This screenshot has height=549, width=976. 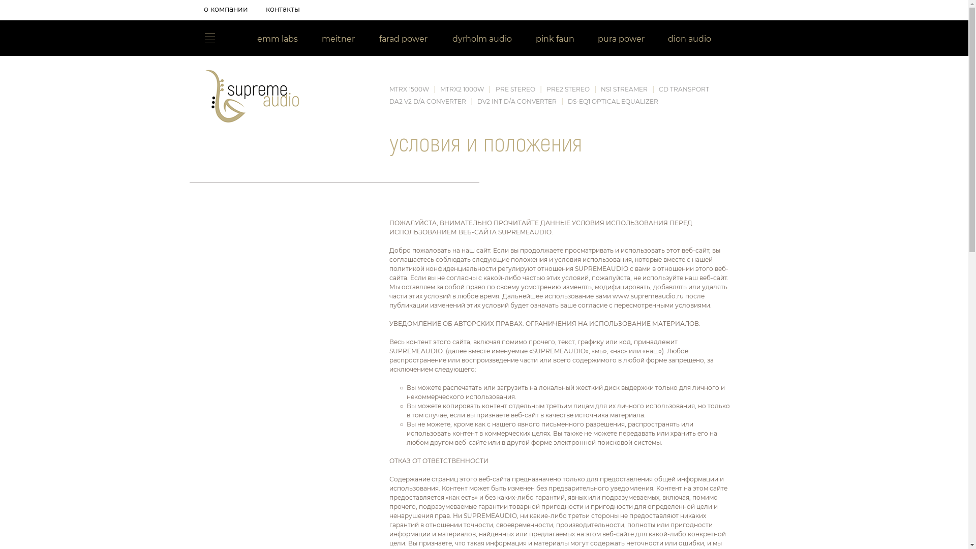 I want to click on MTRX 1500W, so click(x=410, y=89).